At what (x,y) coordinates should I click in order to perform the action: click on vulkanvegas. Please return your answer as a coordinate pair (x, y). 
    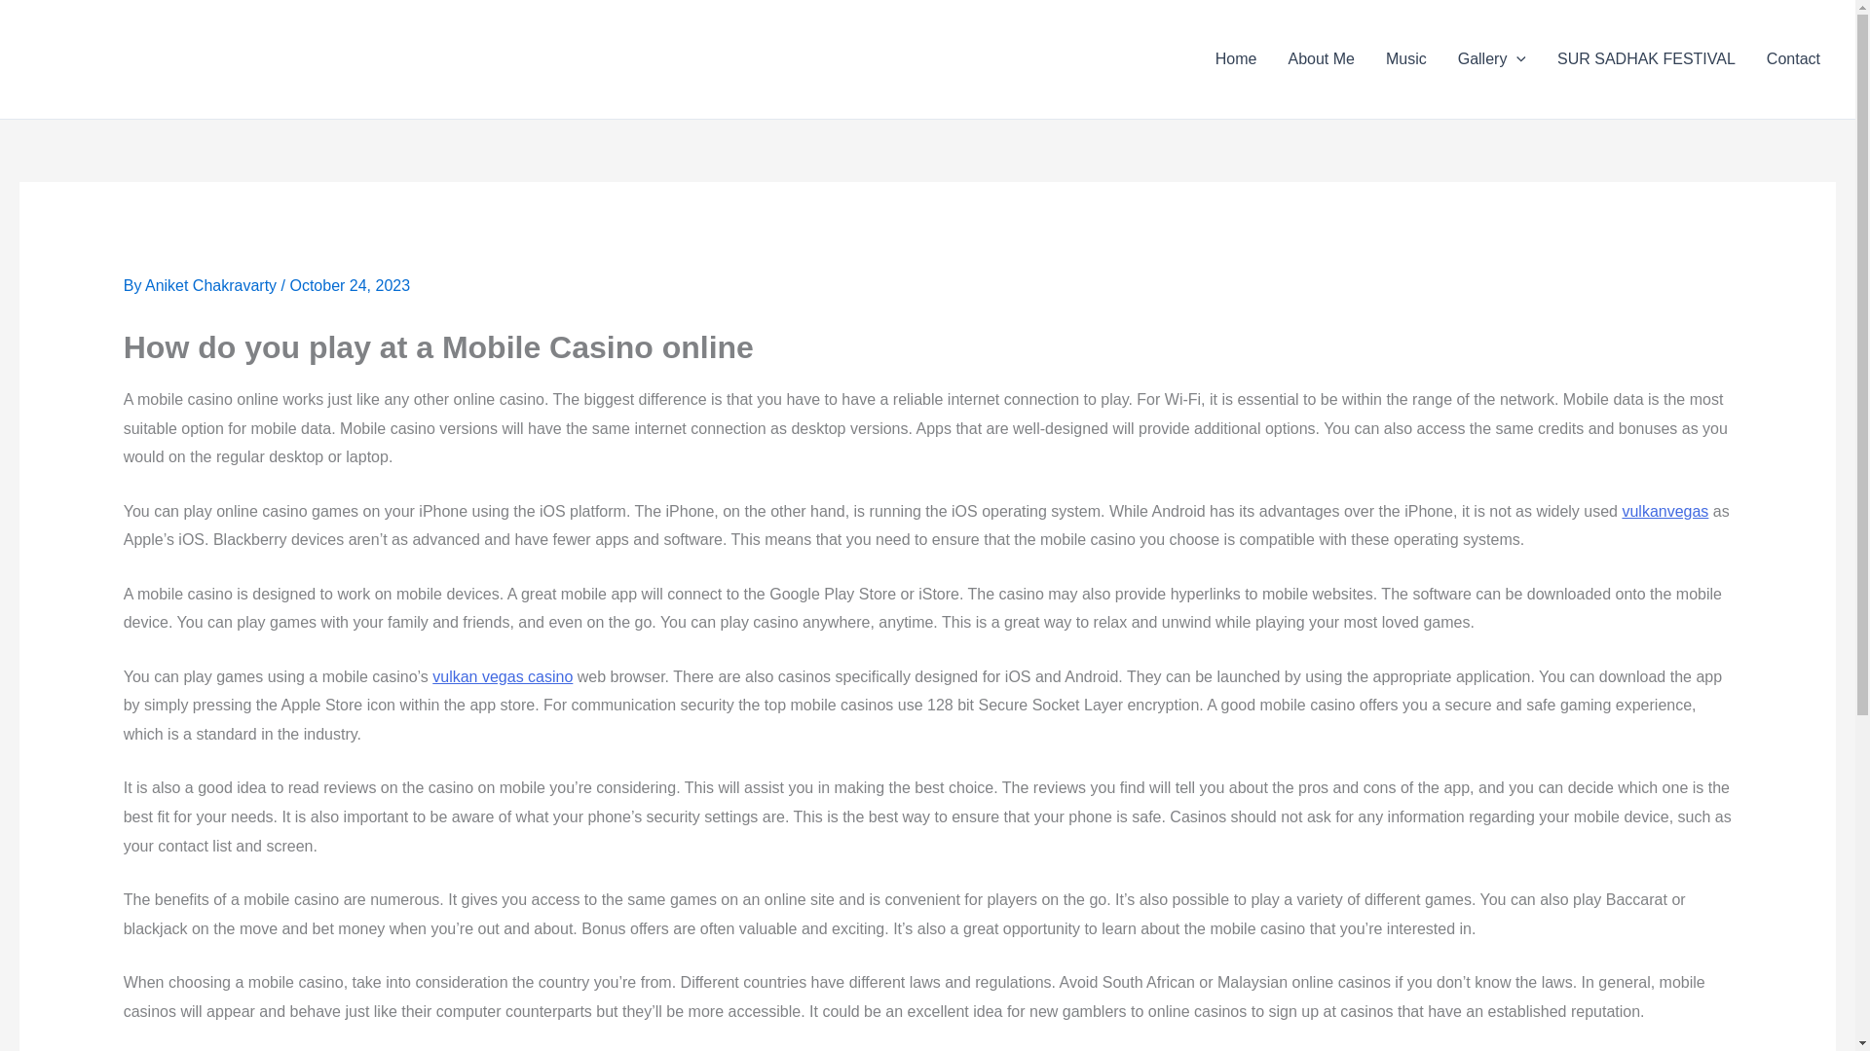
    Looking at the image, I should click on (1664, 511).